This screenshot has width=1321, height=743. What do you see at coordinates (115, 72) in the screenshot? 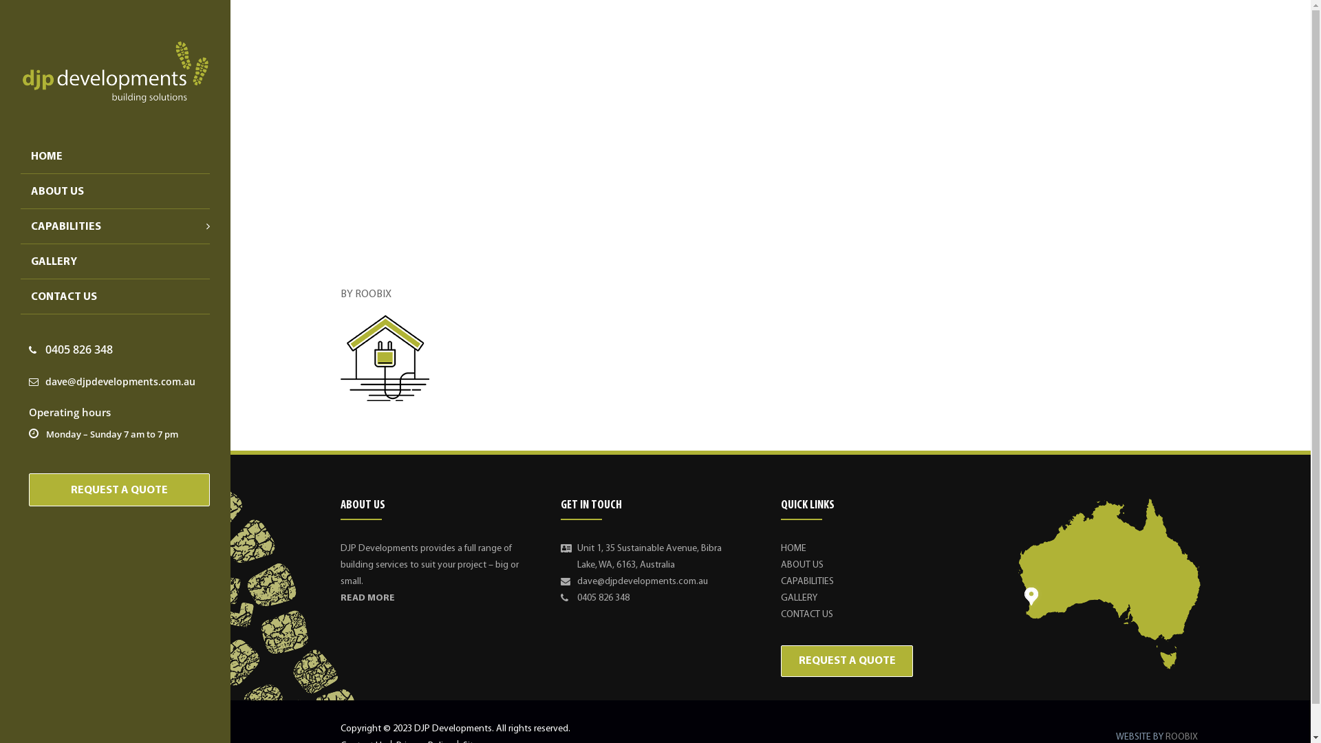
I see `DJP Developments` at bounding box center [115, 72].